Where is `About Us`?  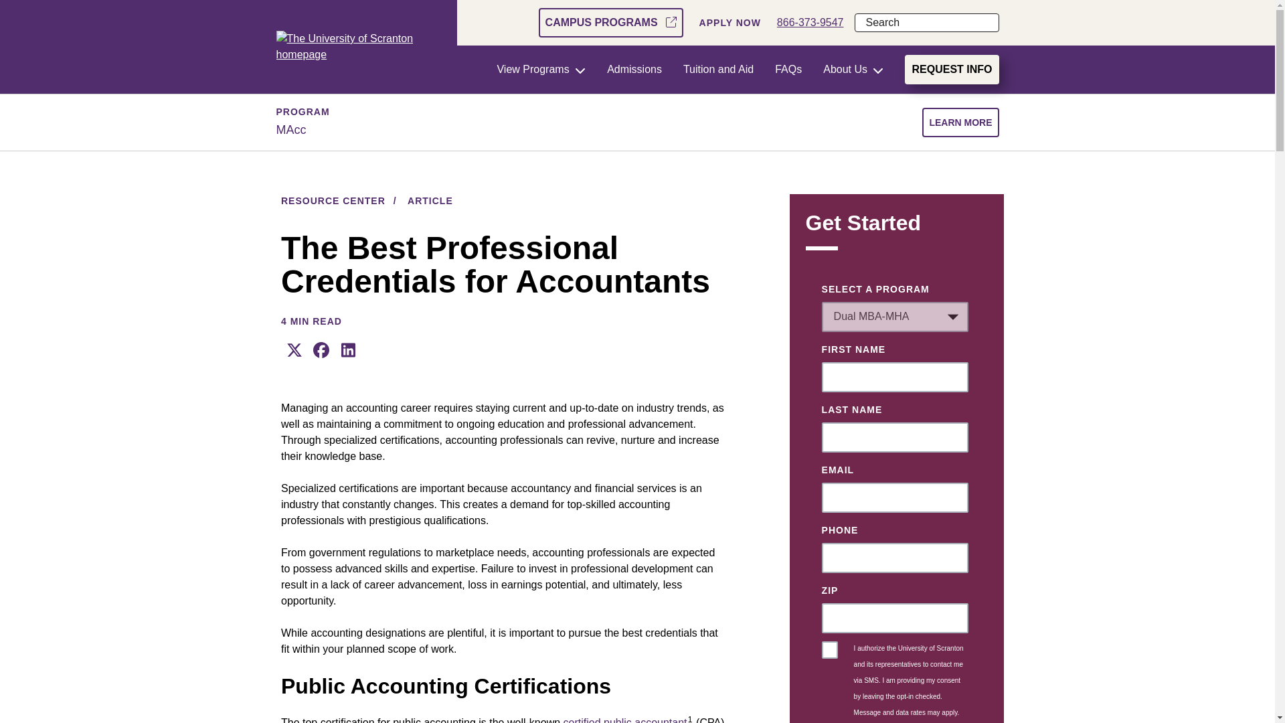
About Us is located at coordinates (853, 70).